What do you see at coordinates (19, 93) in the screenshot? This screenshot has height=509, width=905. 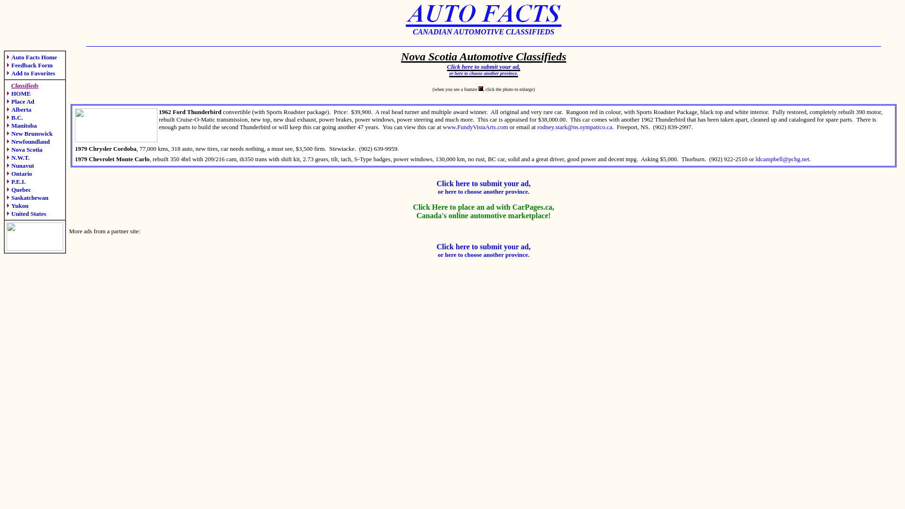 I see `HOME` at bounding box center [19, 93].